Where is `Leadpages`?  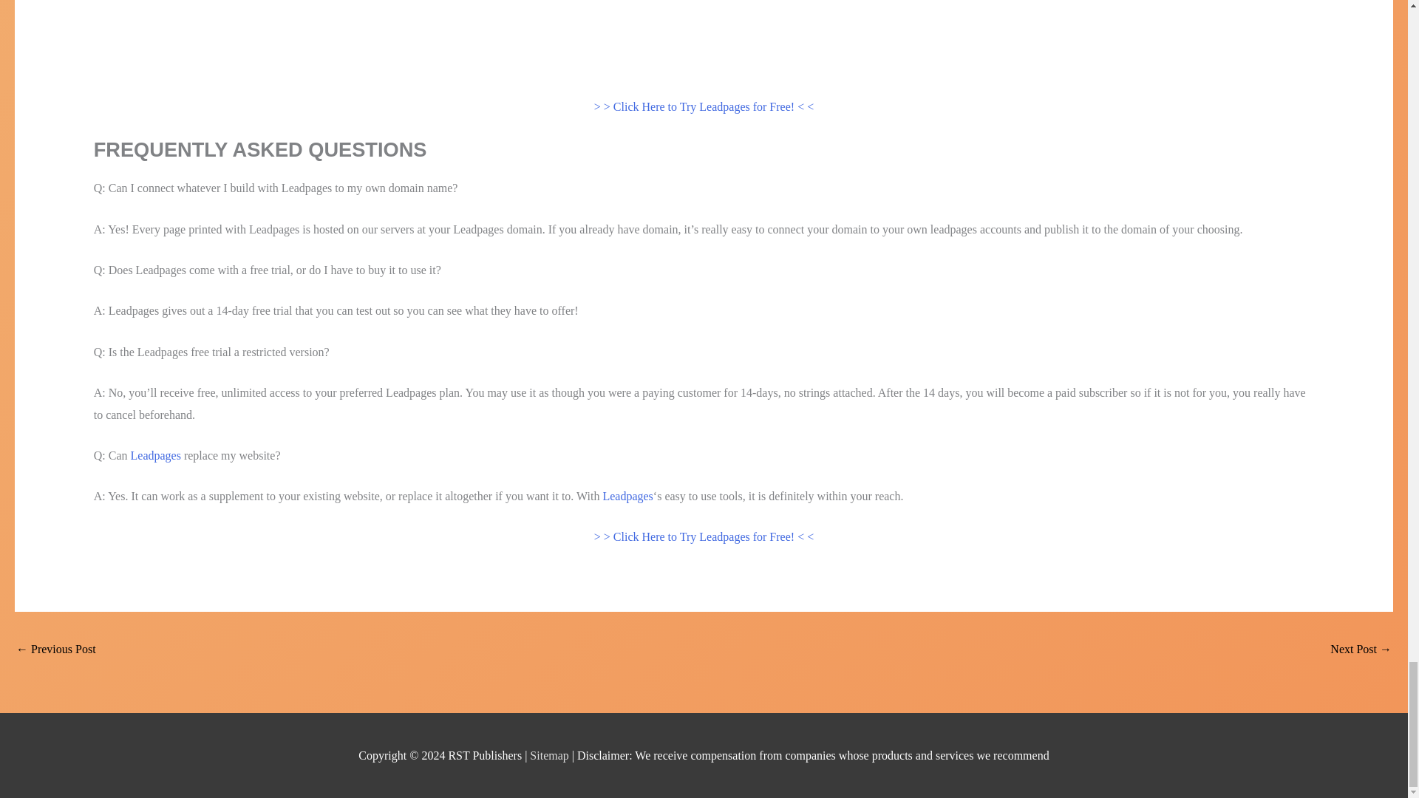
Leadpages is located at coordinates (155, 455).